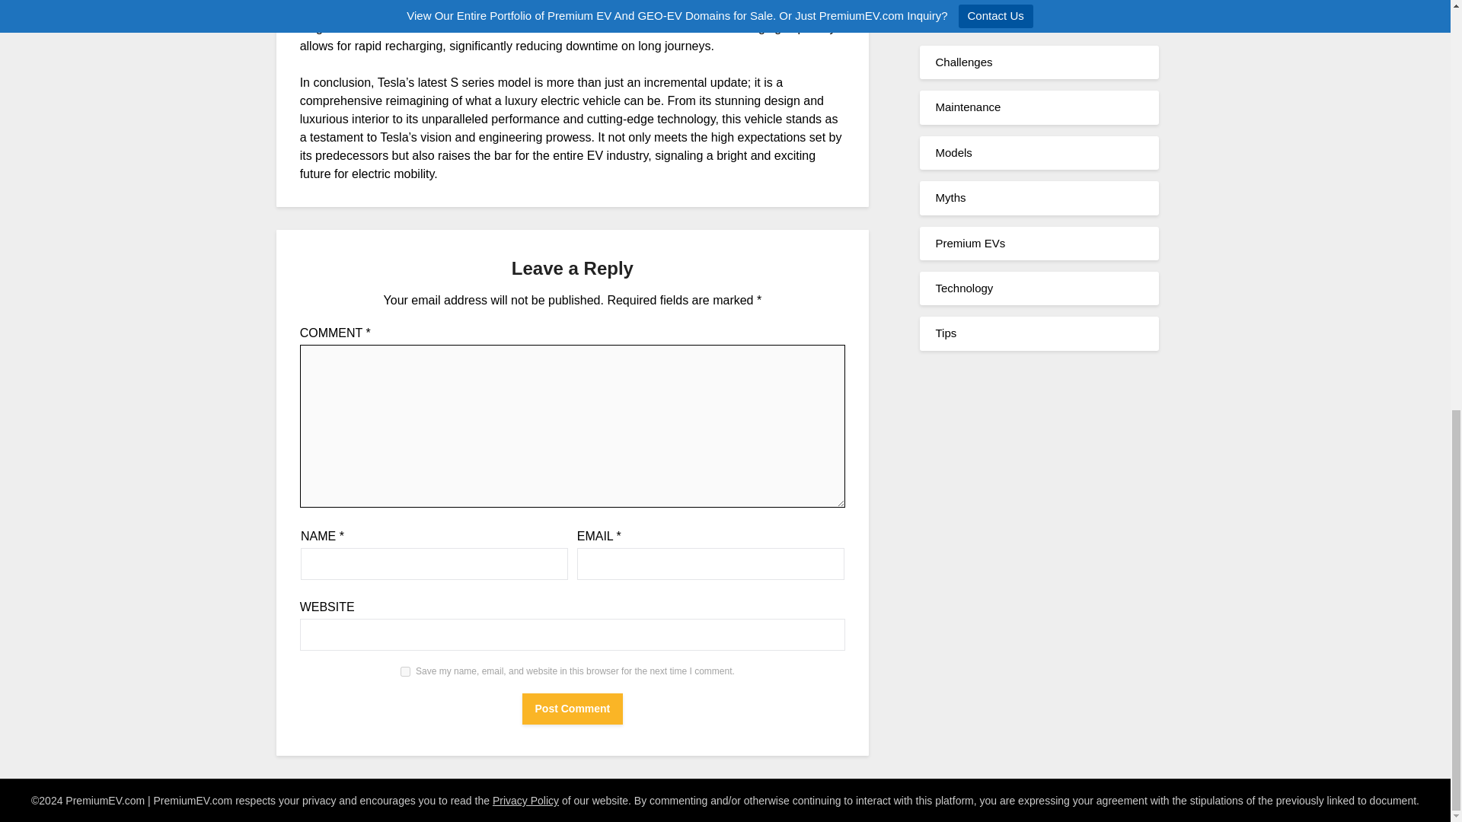 The image size is (1462, 822). Describe the element at coordinates (946, 333) in the screenshot. I see `Tips` at that location.